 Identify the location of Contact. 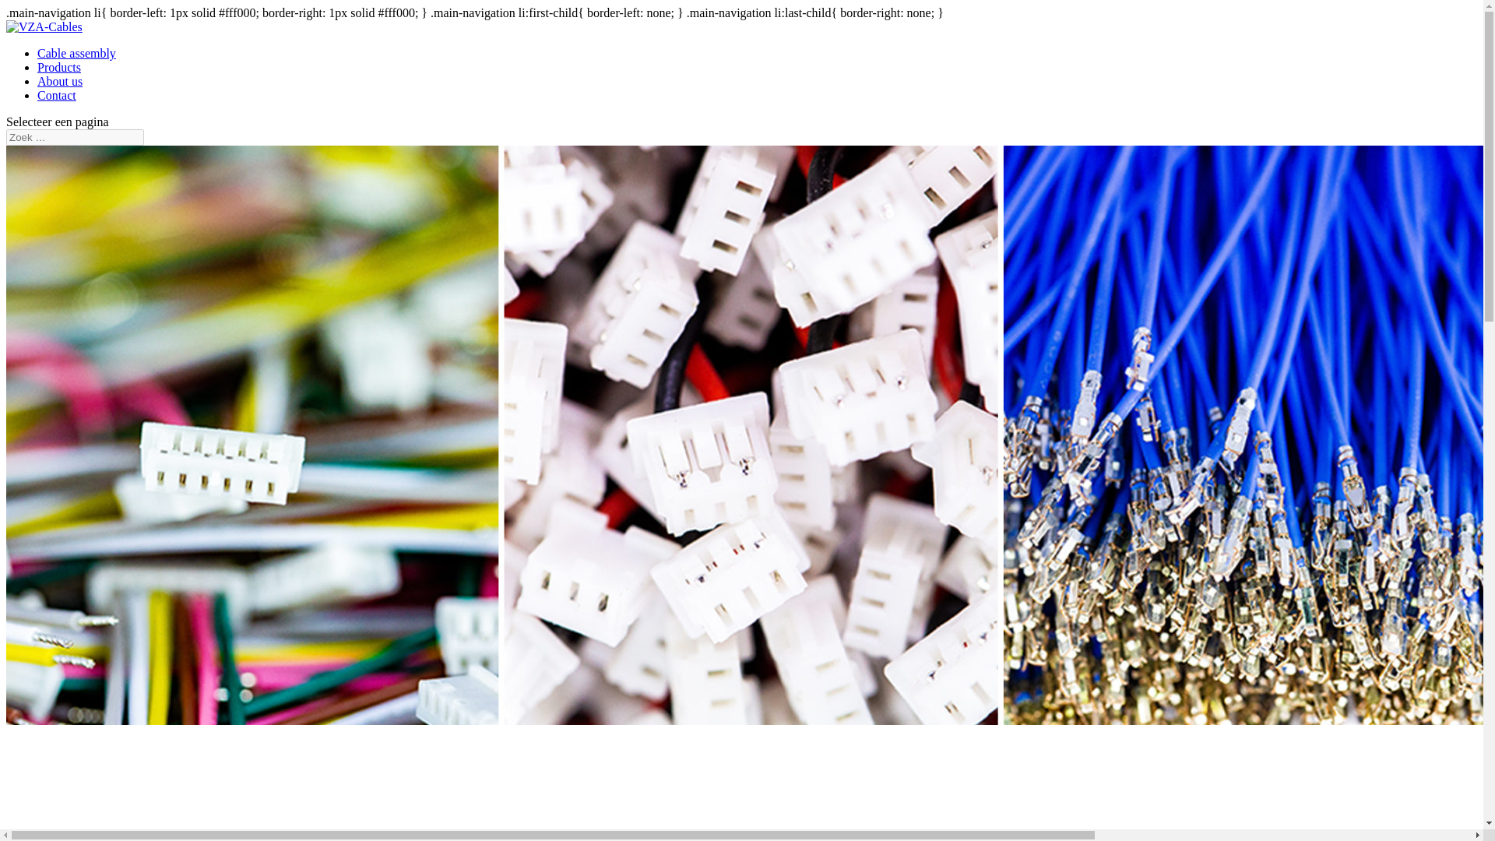
(56, 95).